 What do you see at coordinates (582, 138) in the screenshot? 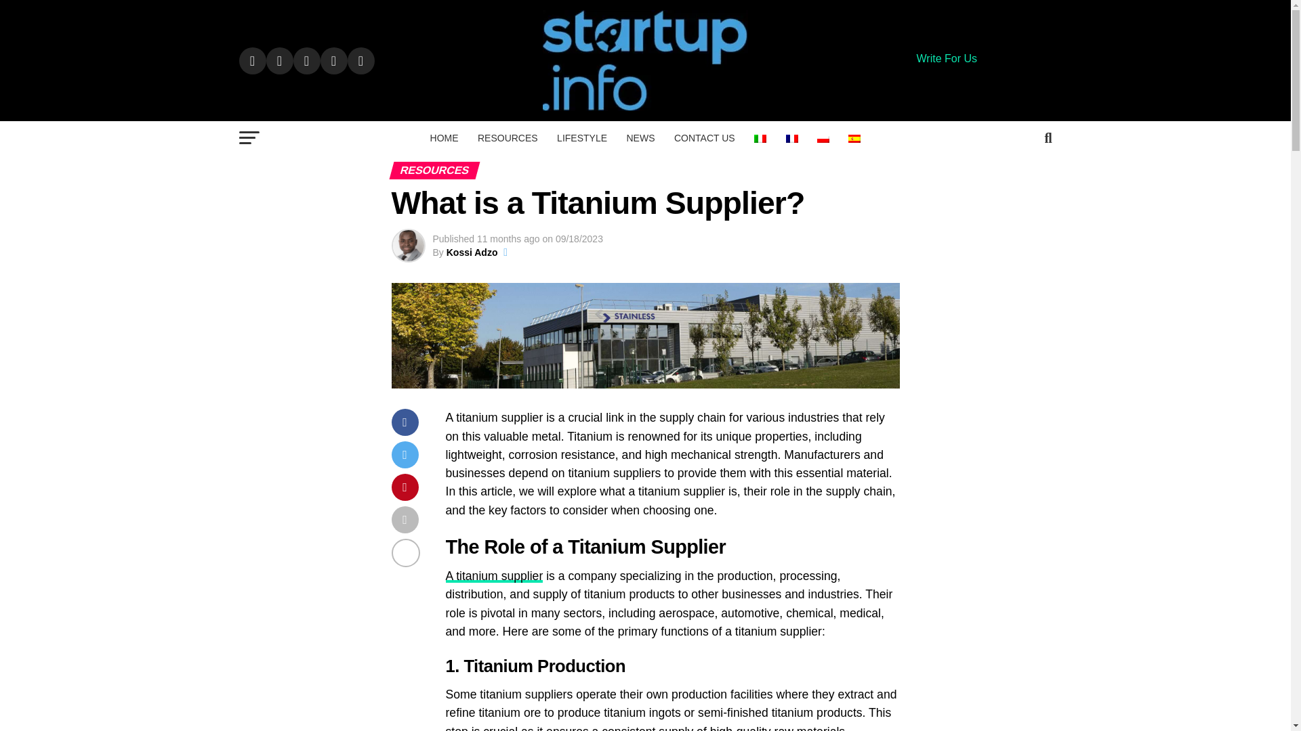
I see `LIFESTYLE` at bounding box center [582, 138].